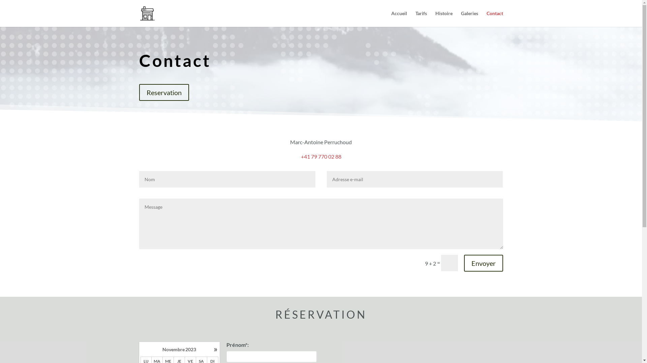 This screenshot has height=363, width=647. Describe the element at coordinates (399, 19) in the screenshot. I see `Accueil` at that location.